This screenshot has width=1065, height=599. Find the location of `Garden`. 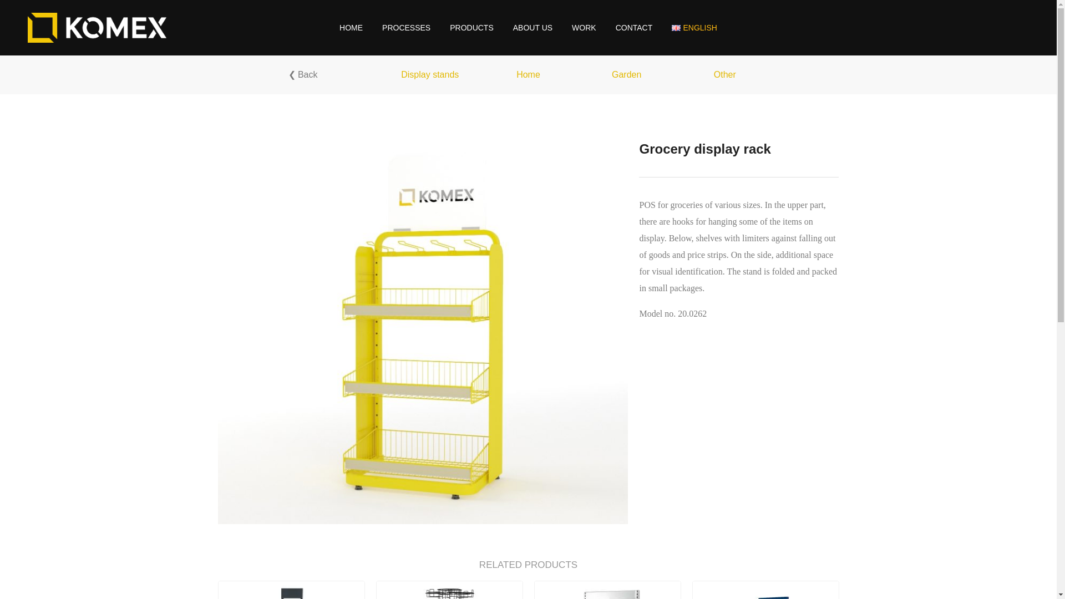

Garden is located at coordinates (626, 74).